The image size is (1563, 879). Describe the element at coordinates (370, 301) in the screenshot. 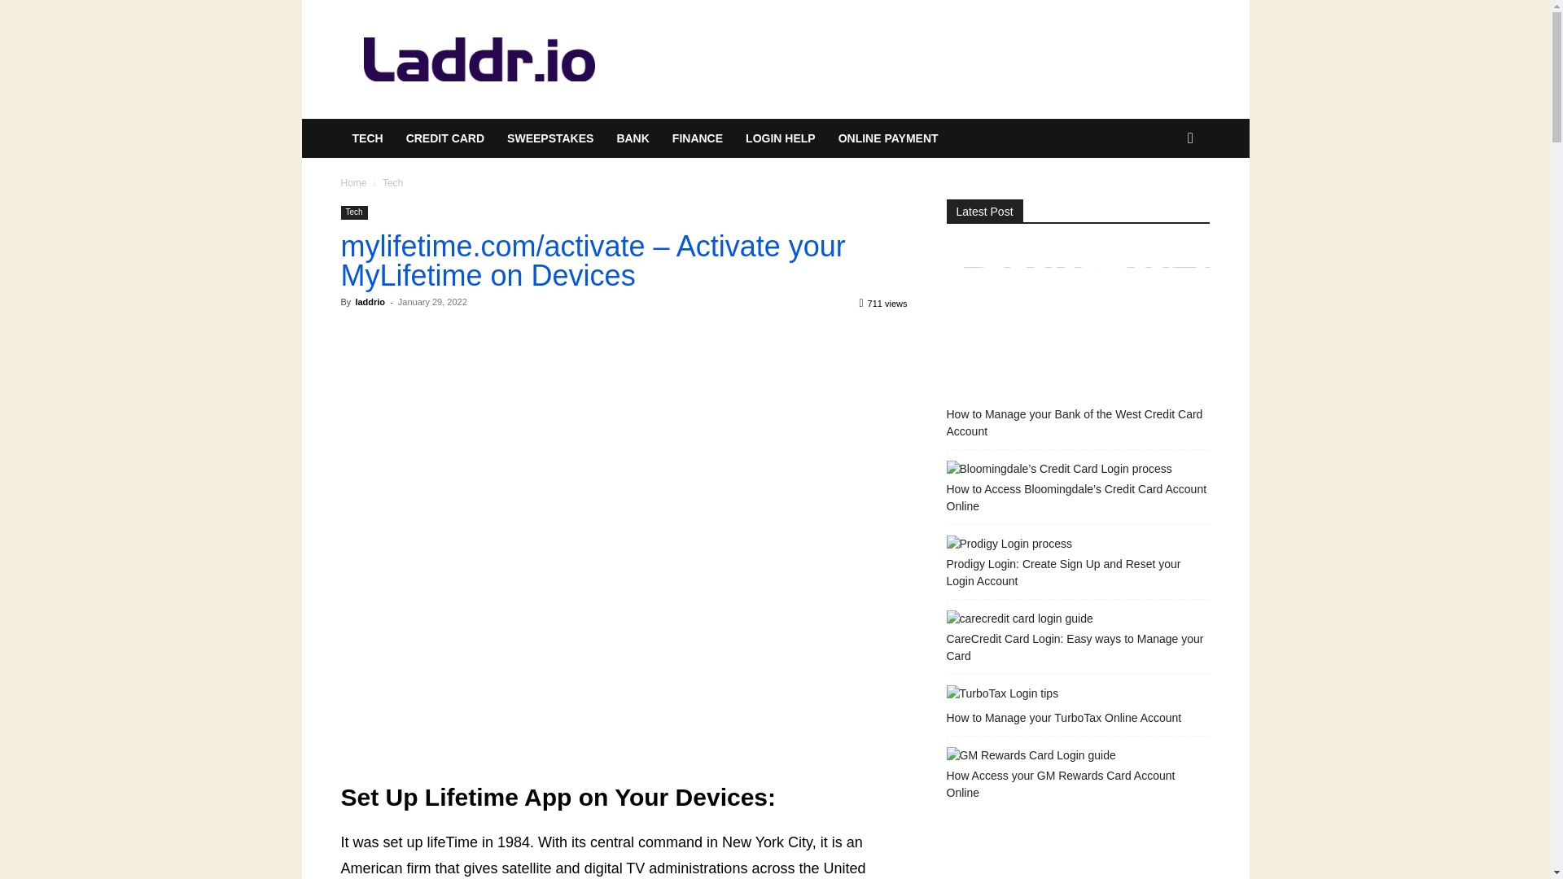

I see `laddrio` at that location.